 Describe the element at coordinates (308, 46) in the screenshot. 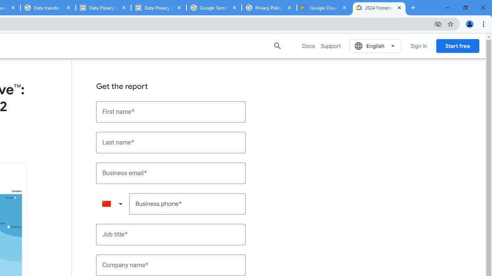

I see `Docs` at that location.